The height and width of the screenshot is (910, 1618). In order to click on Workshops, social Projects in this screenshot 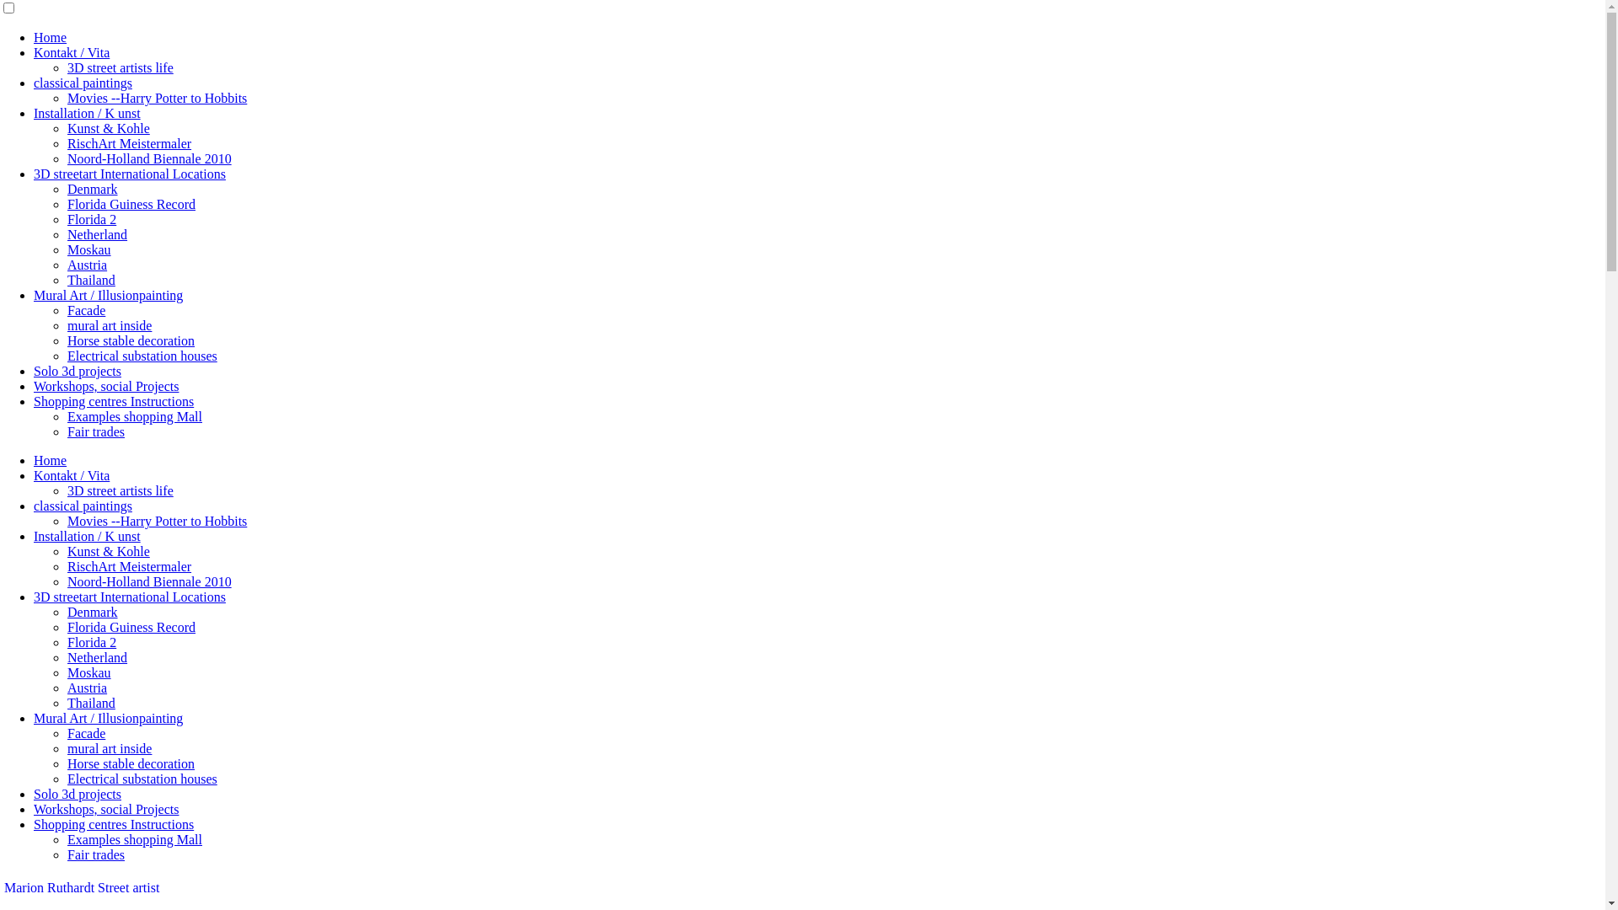, I will do `click(106, 809)`.